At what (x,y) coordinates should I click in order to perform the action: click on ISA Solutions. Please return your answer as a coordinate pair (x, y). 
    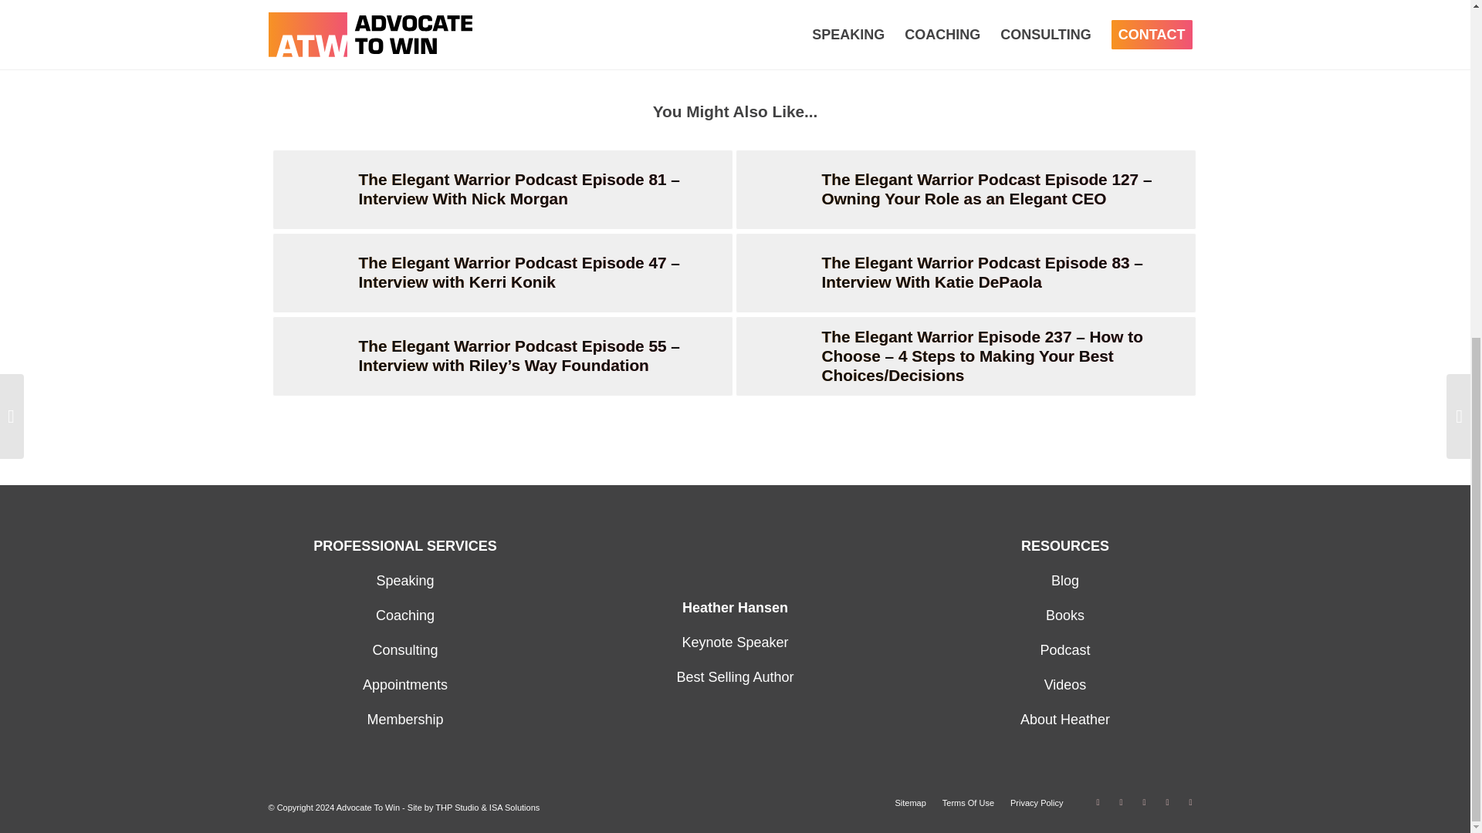
    Looking at the image, I should click on (514, 808).